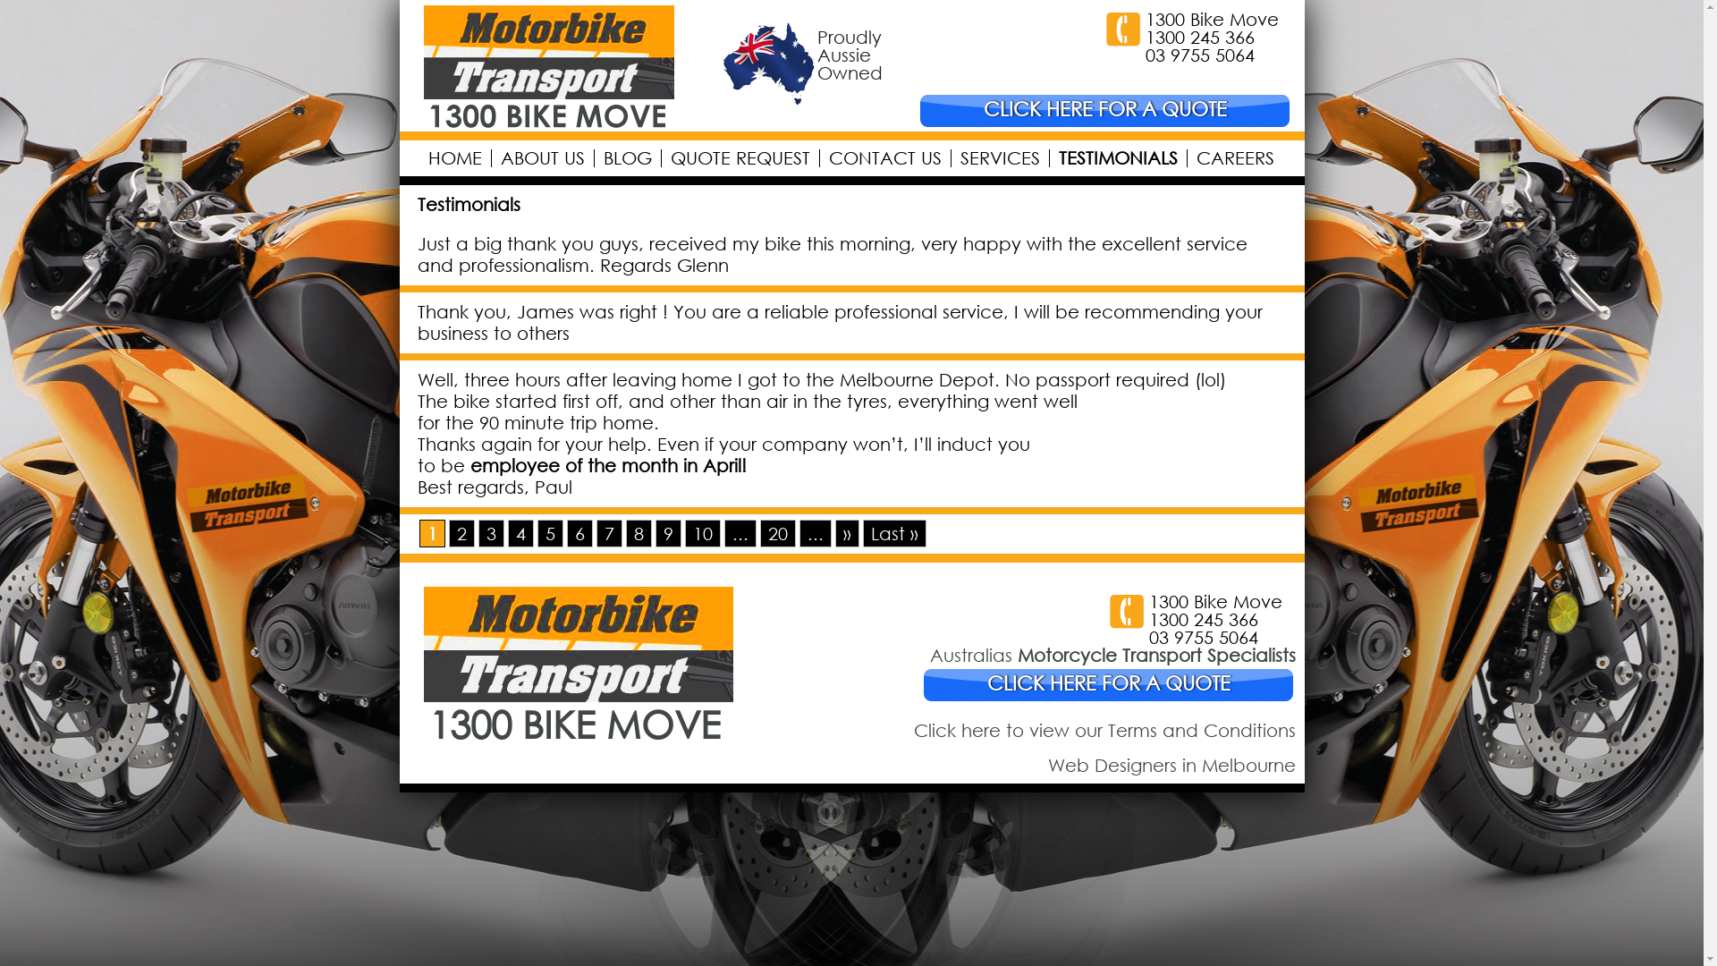 The image size is (1717, 966). I want to click on 03 9755 5064, so click(1199, 55).